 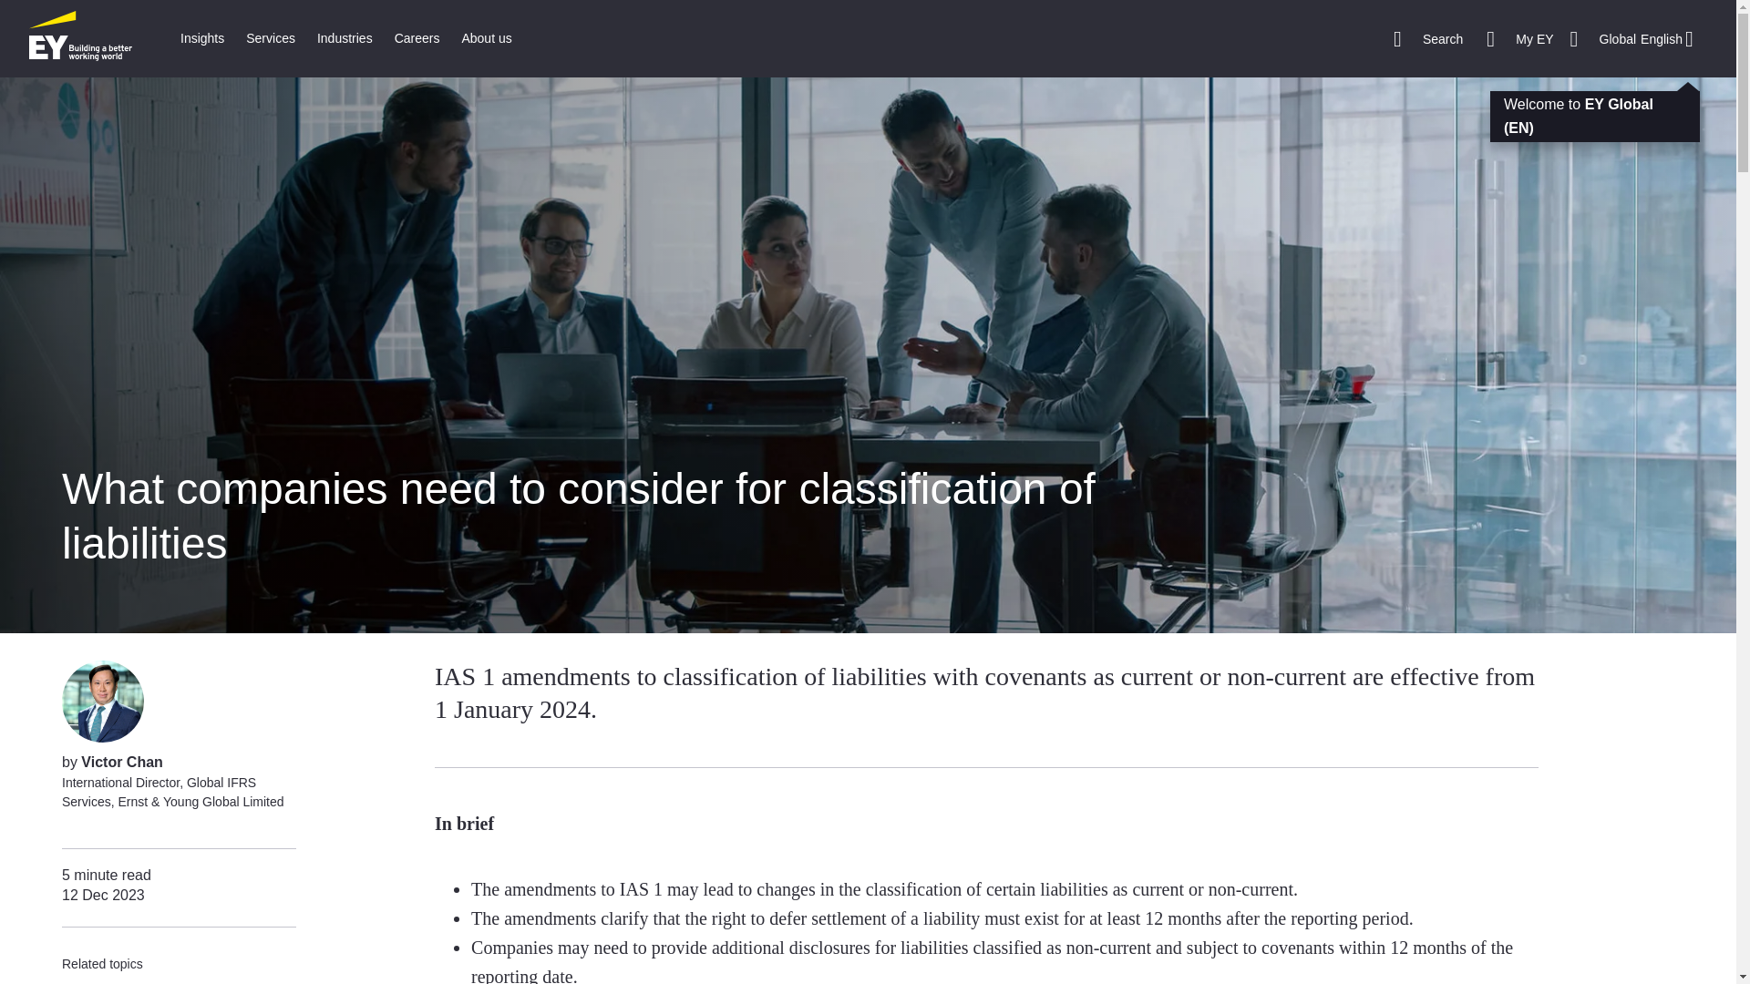 What do you see at coordinates (1519, 38) in the screenshot?
I see `My EY` at bounding box center [1519, 38].